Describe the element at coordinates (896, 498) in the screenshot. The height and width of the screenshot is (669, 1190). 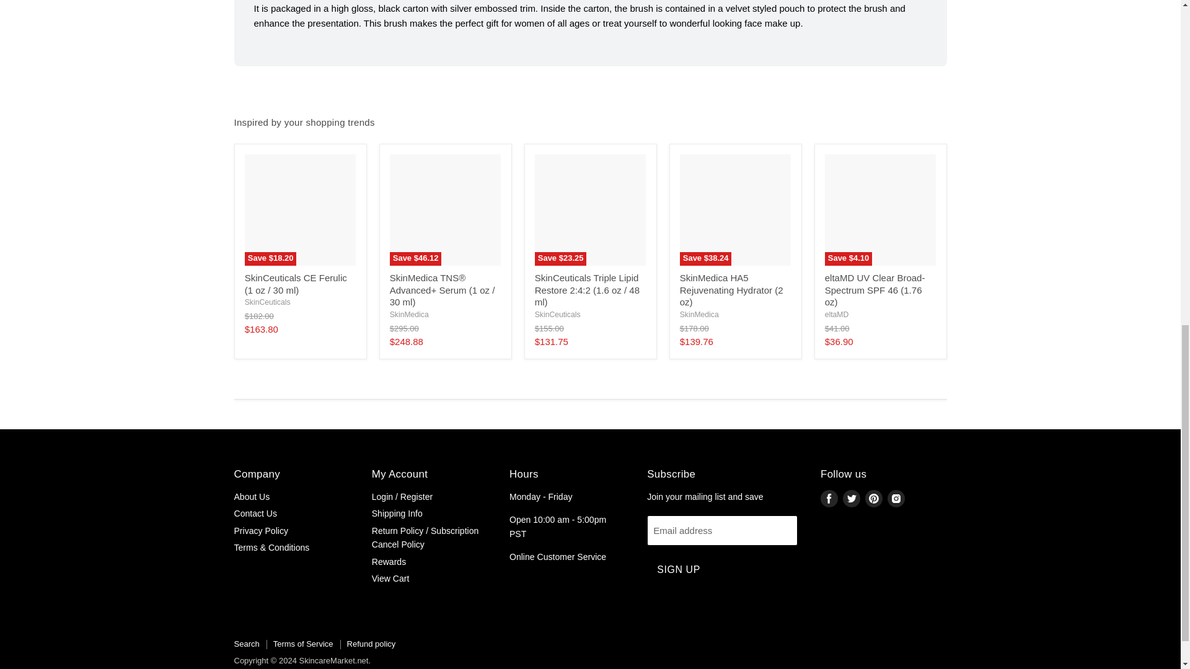
I see `Instagram` at that location.